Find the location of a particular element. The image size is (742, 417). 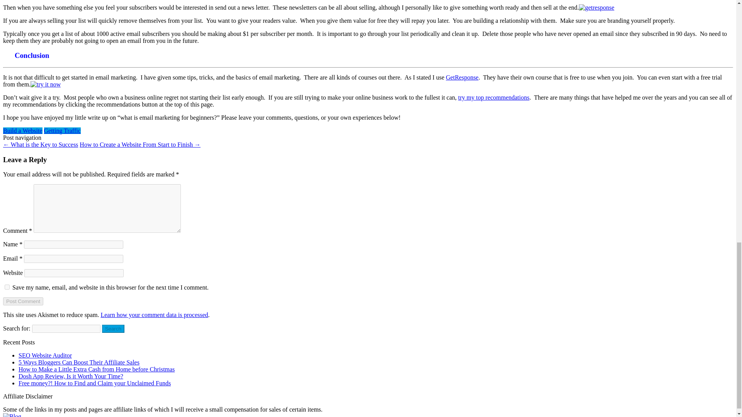

Dosh App Review, Is it Worth Your Time? is located at coordinates (71, 376).